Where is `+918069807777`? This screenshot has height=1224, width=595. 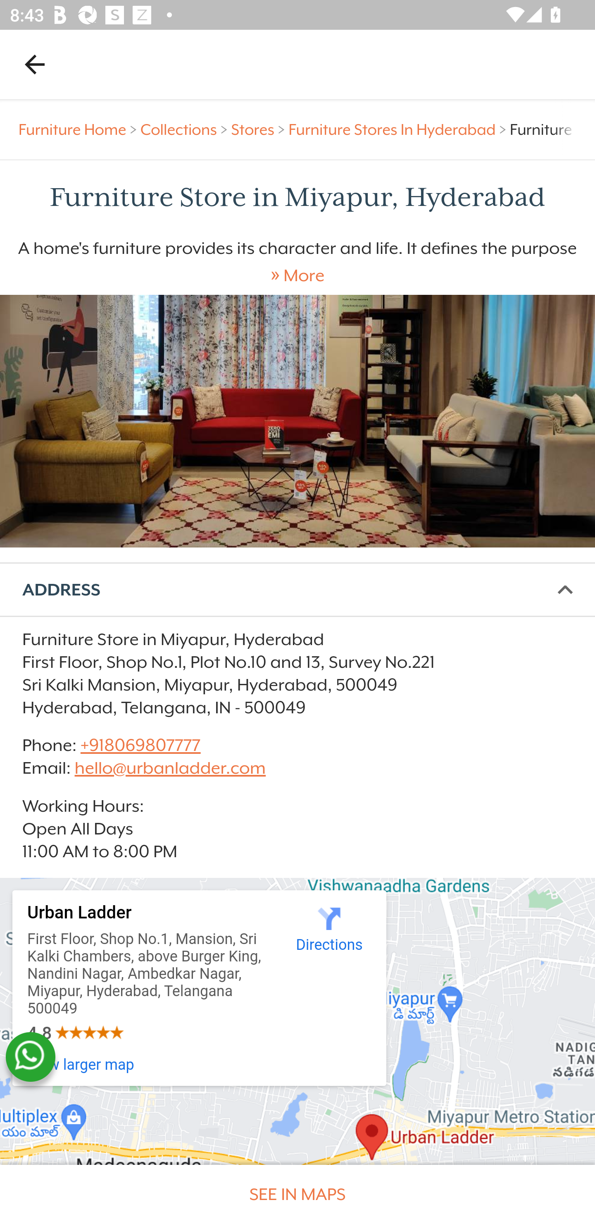 +918069807777 is located at coordinates (140, 745).